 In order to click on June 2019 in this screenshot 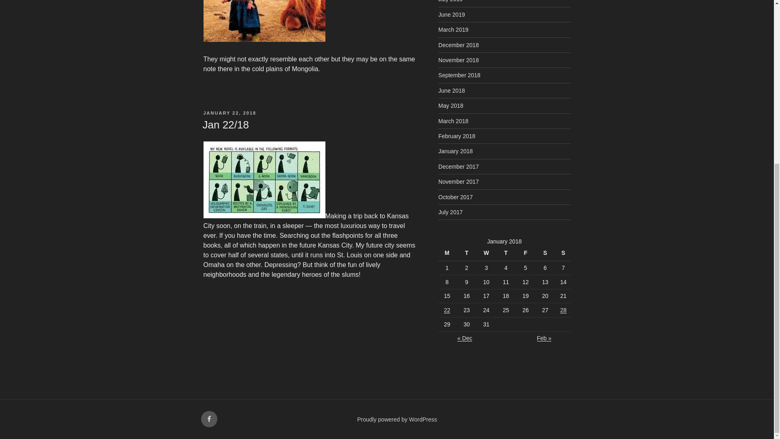, I will do `click(452, 15)`.